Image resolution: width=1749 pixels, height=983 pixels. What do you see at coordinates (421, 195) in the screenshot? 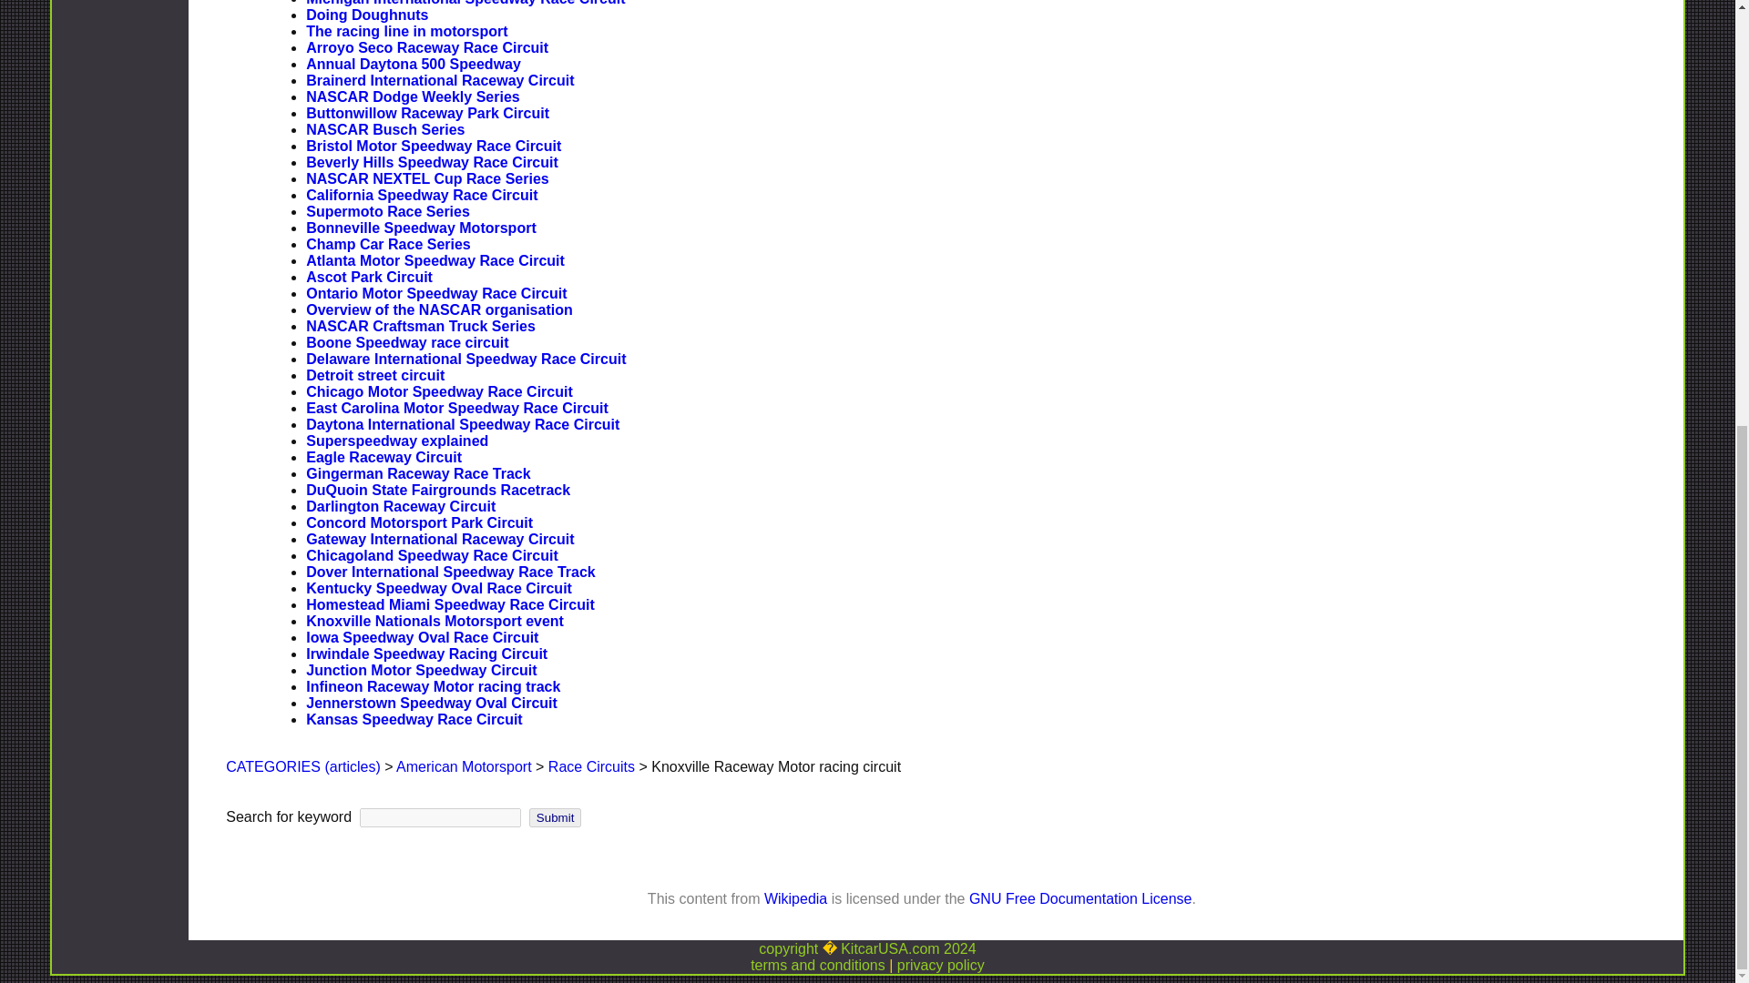
I see `California Speedway Race Circuit` at bounding box center [421, 195].